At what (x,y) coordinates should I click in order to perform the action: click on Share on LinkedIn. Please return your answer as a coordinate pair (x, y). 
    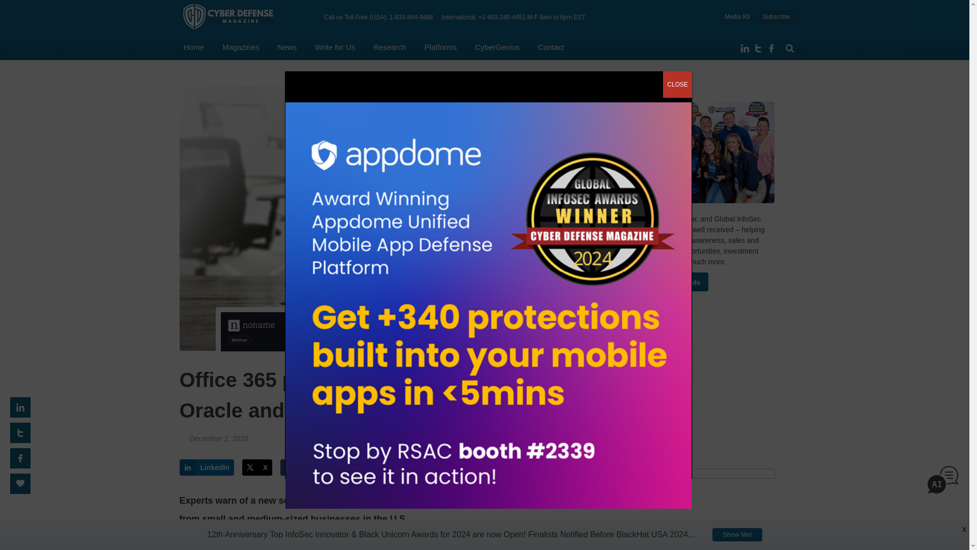
    Looking at the image, I should click on (207, 468).